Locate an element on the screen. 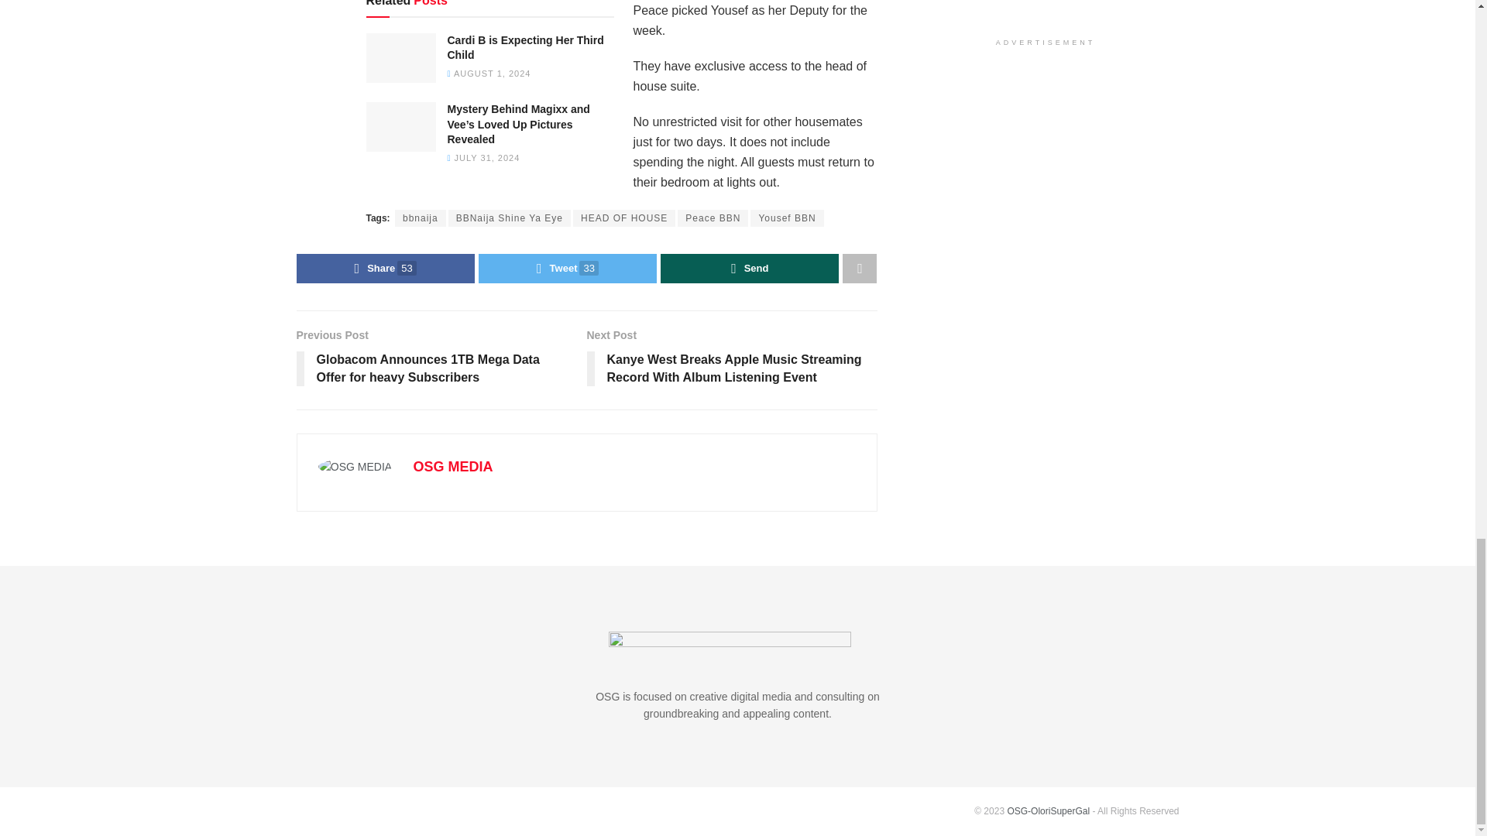 This screenshot has width=1487, height=836. OSG-OloriSuperGal is located at coordinates (1048, 811).